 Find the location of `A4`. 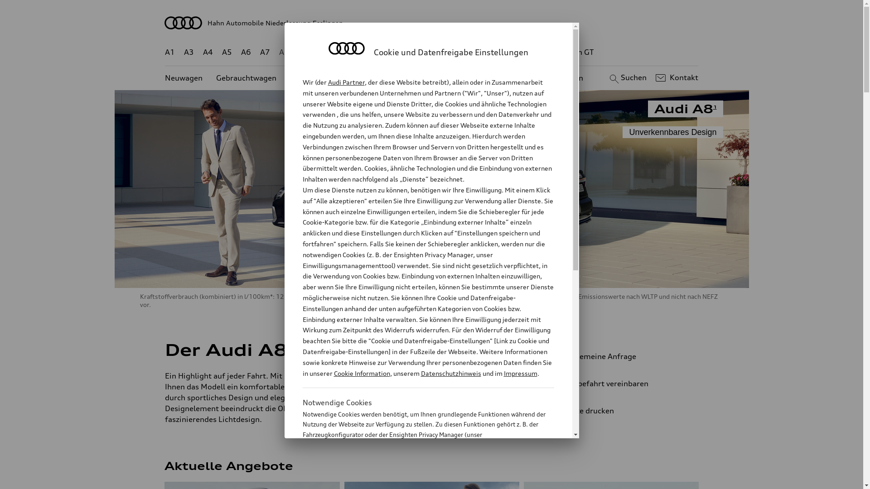

A4 is located at coordinates (208, 53).